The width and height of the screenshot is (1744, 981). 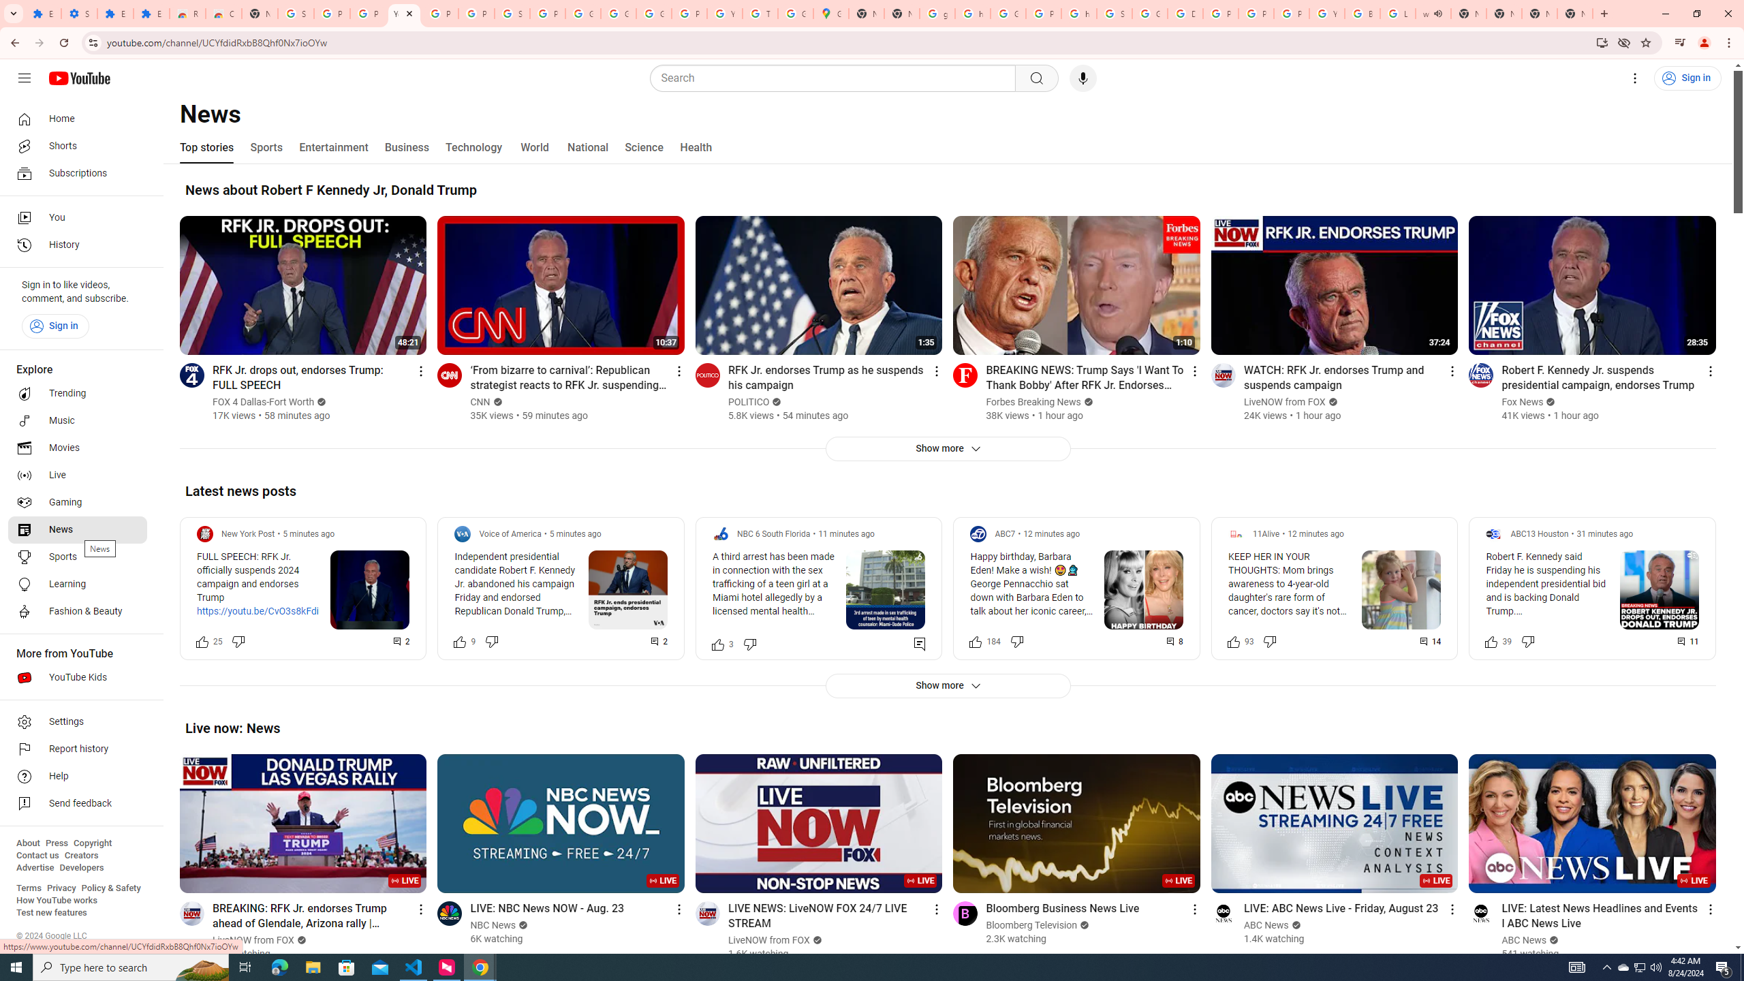 What do you see at coordinates (1034, 402) in the screenshot?
I see `Forbes Breaking News` at bounding box center [1034, 402].